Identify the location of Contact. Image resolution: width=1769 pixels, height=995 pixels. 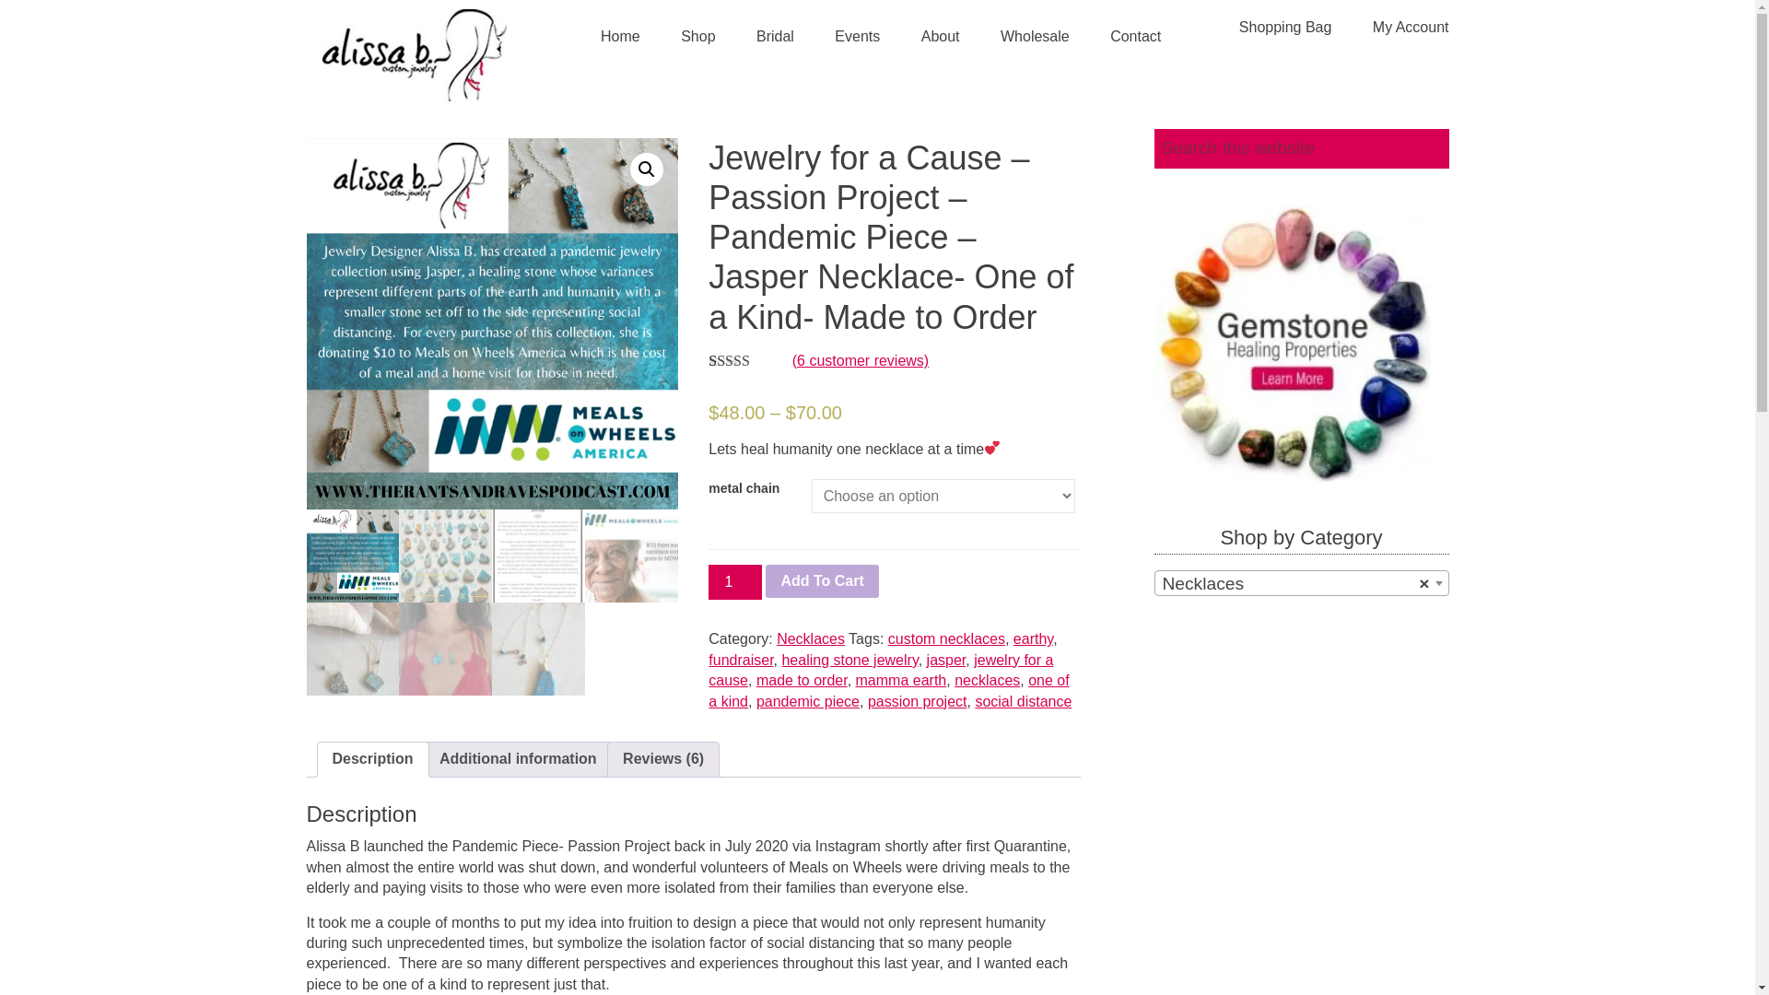
(1135, 37).